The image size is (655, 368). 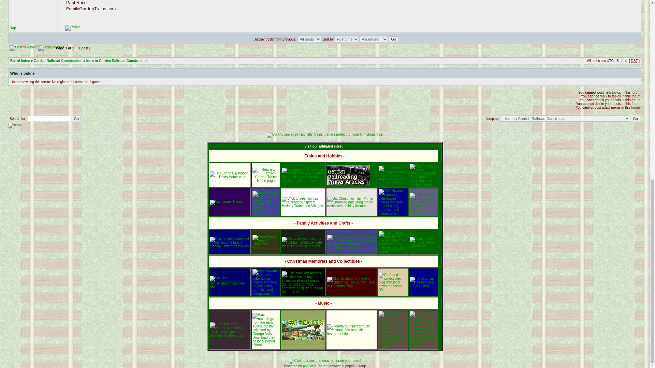 What do you see at coordinates (72, 28) in the screenshot?
I see `Profile` at bounding box center [72, 28].